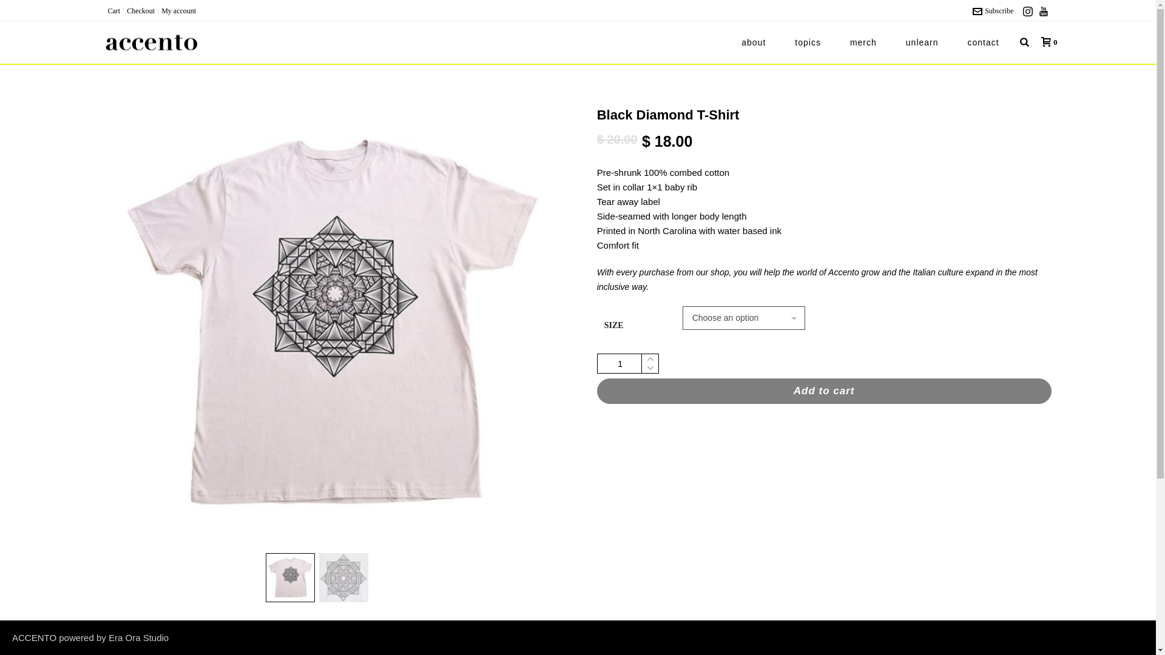 The image size is (1165, 655). What do you see at coordinates (295, 550) in the screenshot?
I see `Sign Up to our Newsletter` at bounding box center [295, 550].